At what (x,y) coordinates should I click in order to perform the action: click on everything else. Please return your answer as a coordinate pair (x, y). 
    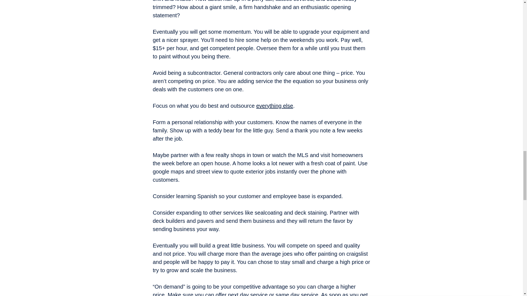
    Looking at the image, I should click on (274, 106).